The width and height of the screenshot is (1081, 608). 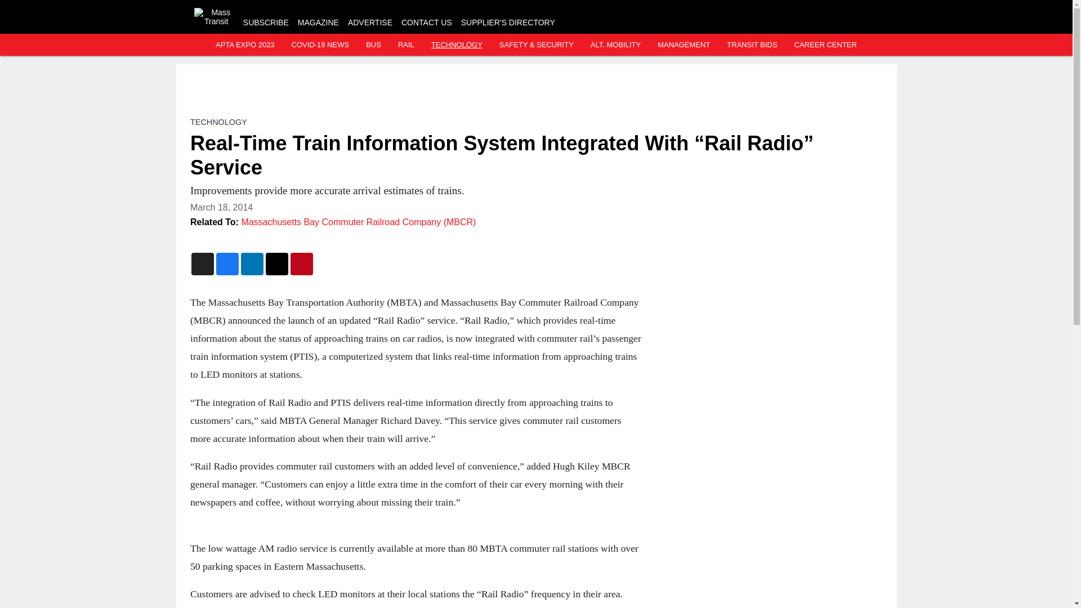 What do you see at coordinates (684, 45) in the screenshot?
I see `MANAGEMENT` at bounding box center [684, 45].